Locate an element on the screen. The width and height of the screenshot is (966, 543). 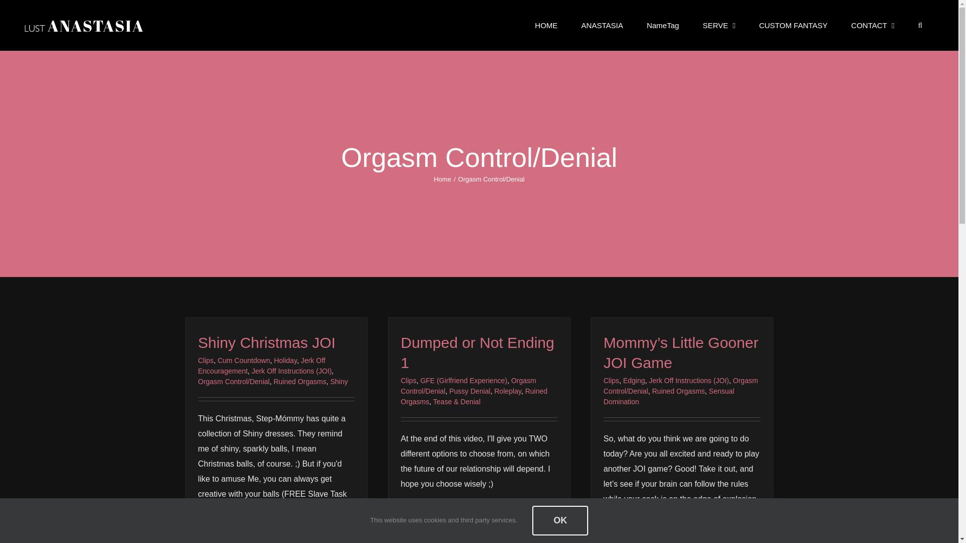
SERVE is located at coordinates (718, 25).